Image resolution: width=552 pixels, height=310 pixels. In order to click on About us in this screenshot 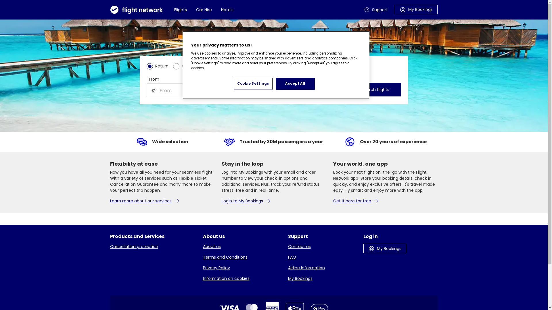, I will do `click(242, 247)`.